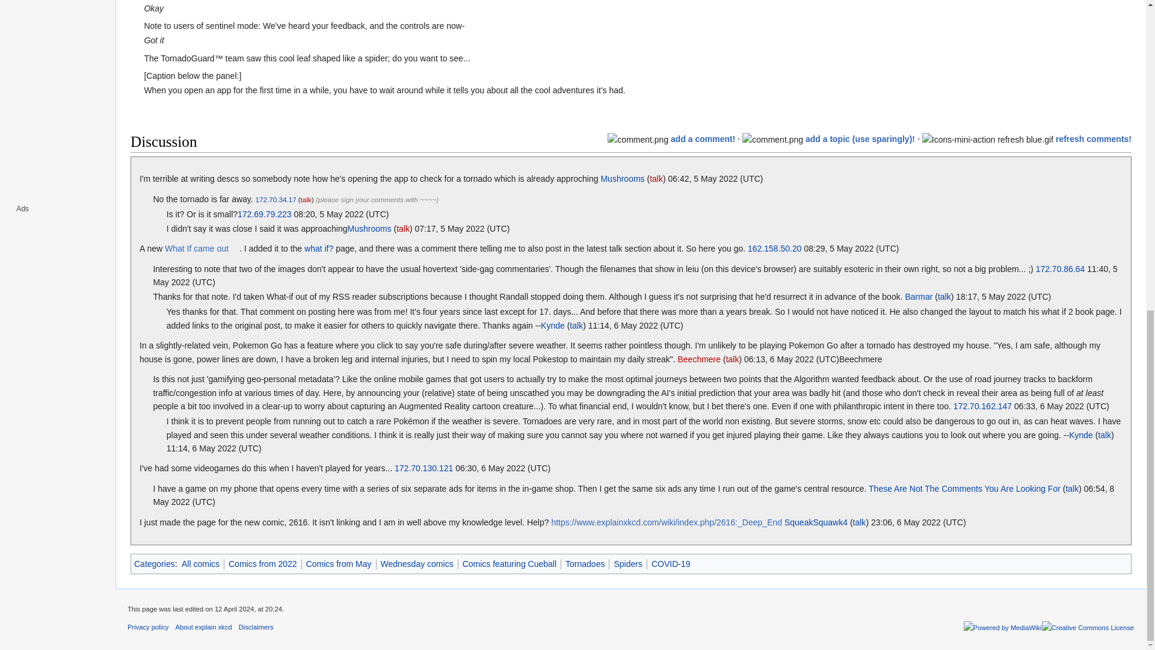  What do you see at coordinates (1094, 138) in the screenshot?
I see `refresh comments!` at bounding box center [1094, 138].